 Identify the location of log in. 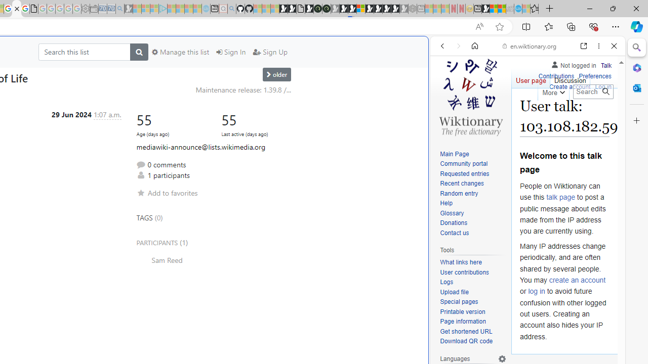
(537, 291).